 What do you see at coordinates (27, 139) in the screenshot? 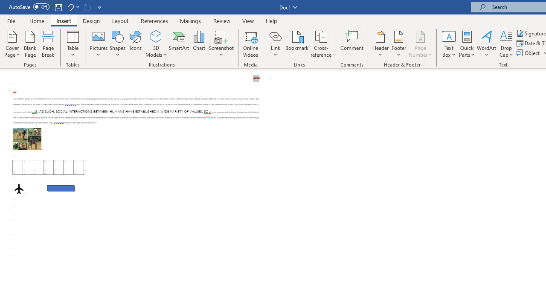
I see `Morphological variation in six dogs` at bounding box center [27, 139].